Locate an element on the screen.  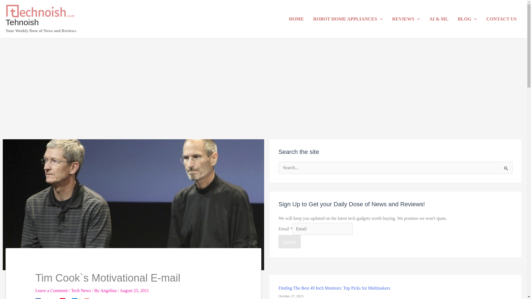
View all posts by Angelina is located at coordinates (109, 291).